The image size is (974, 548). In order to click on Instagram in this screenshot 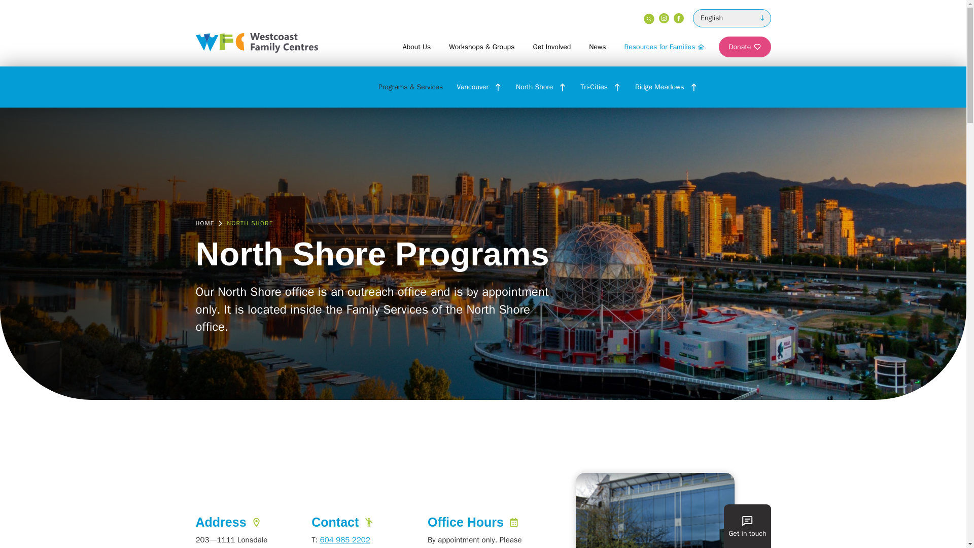, I will do `click(664, 18)`.